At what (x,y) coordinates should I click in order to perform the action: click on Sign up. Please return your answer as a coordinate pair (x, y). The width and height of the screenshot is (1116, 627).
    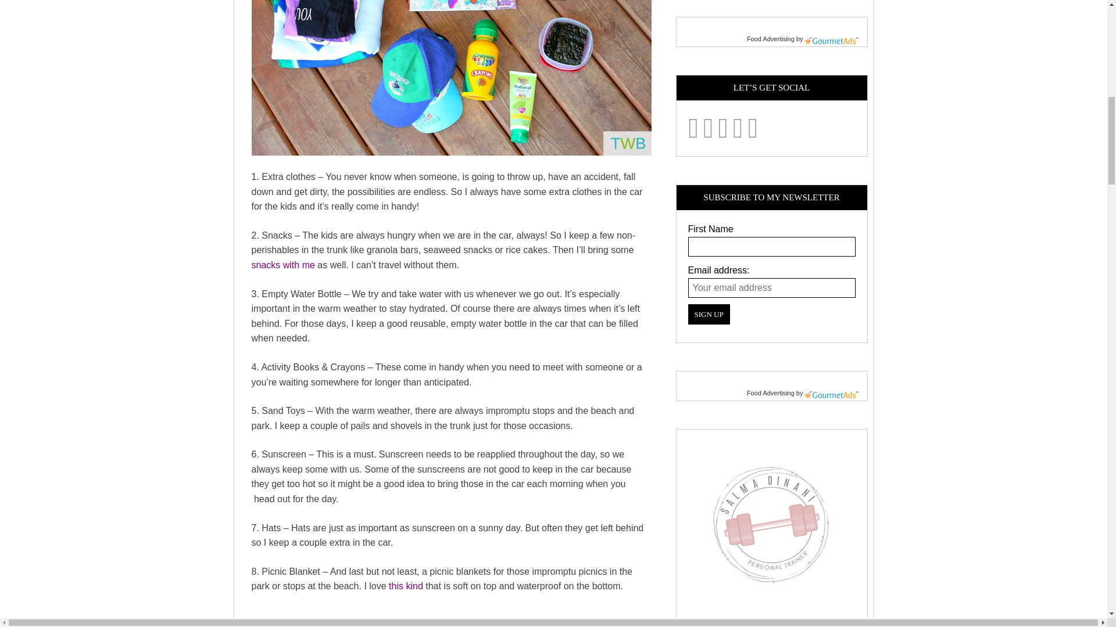
    Looking at the image, I should click on (709, 314).